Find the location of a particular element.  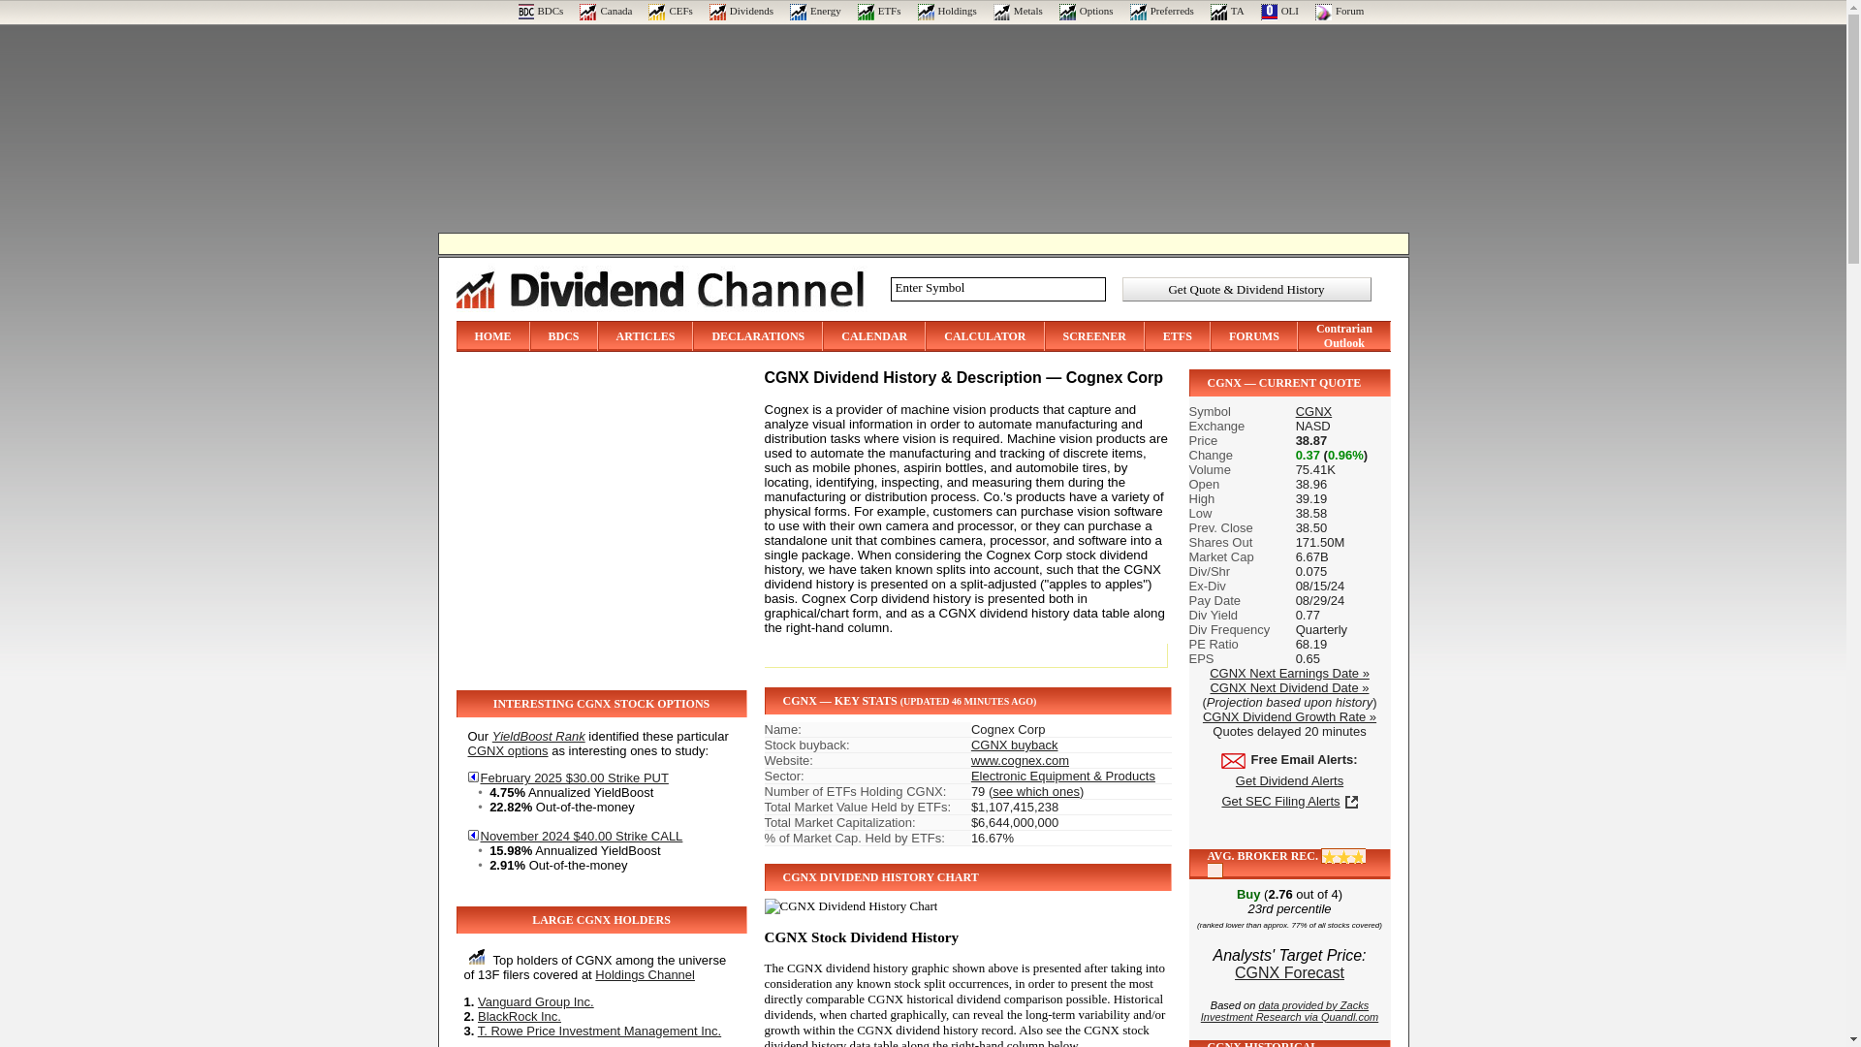

CALENDAR is located at coordinates (874, 336).